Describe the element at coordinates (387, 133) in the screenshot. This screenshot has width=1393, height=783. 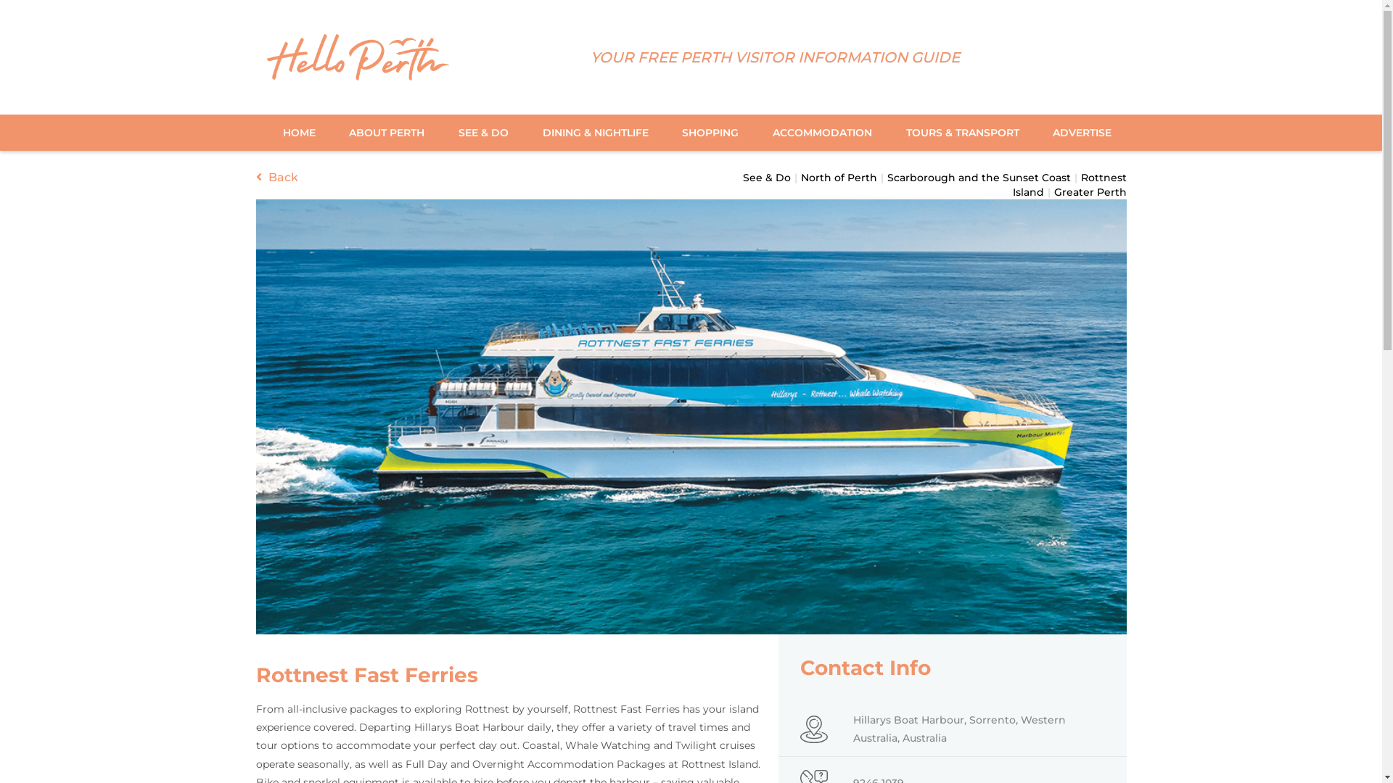
I see `ABOUT PERTH` at that location.